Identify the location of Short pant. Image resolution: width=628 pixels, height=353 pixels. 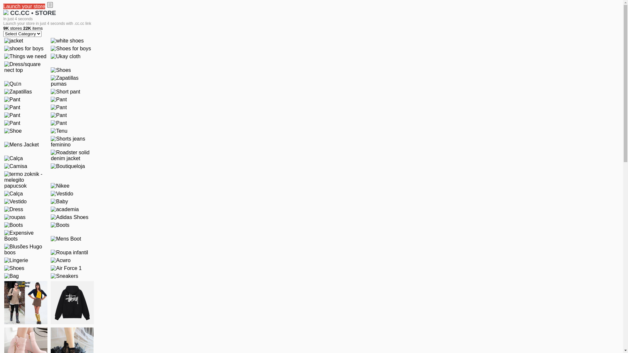
(65, 92).